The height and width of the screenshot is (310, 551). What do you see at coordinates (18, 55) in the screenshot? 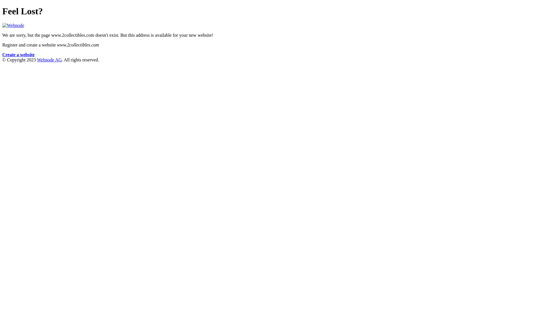
I see `Create a website` at bounding box center [18, 55].